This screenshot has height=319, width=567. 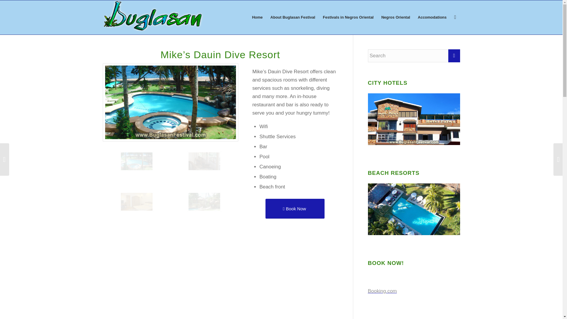 I want to click on Negros Oriental, so click(x=396, y=17).